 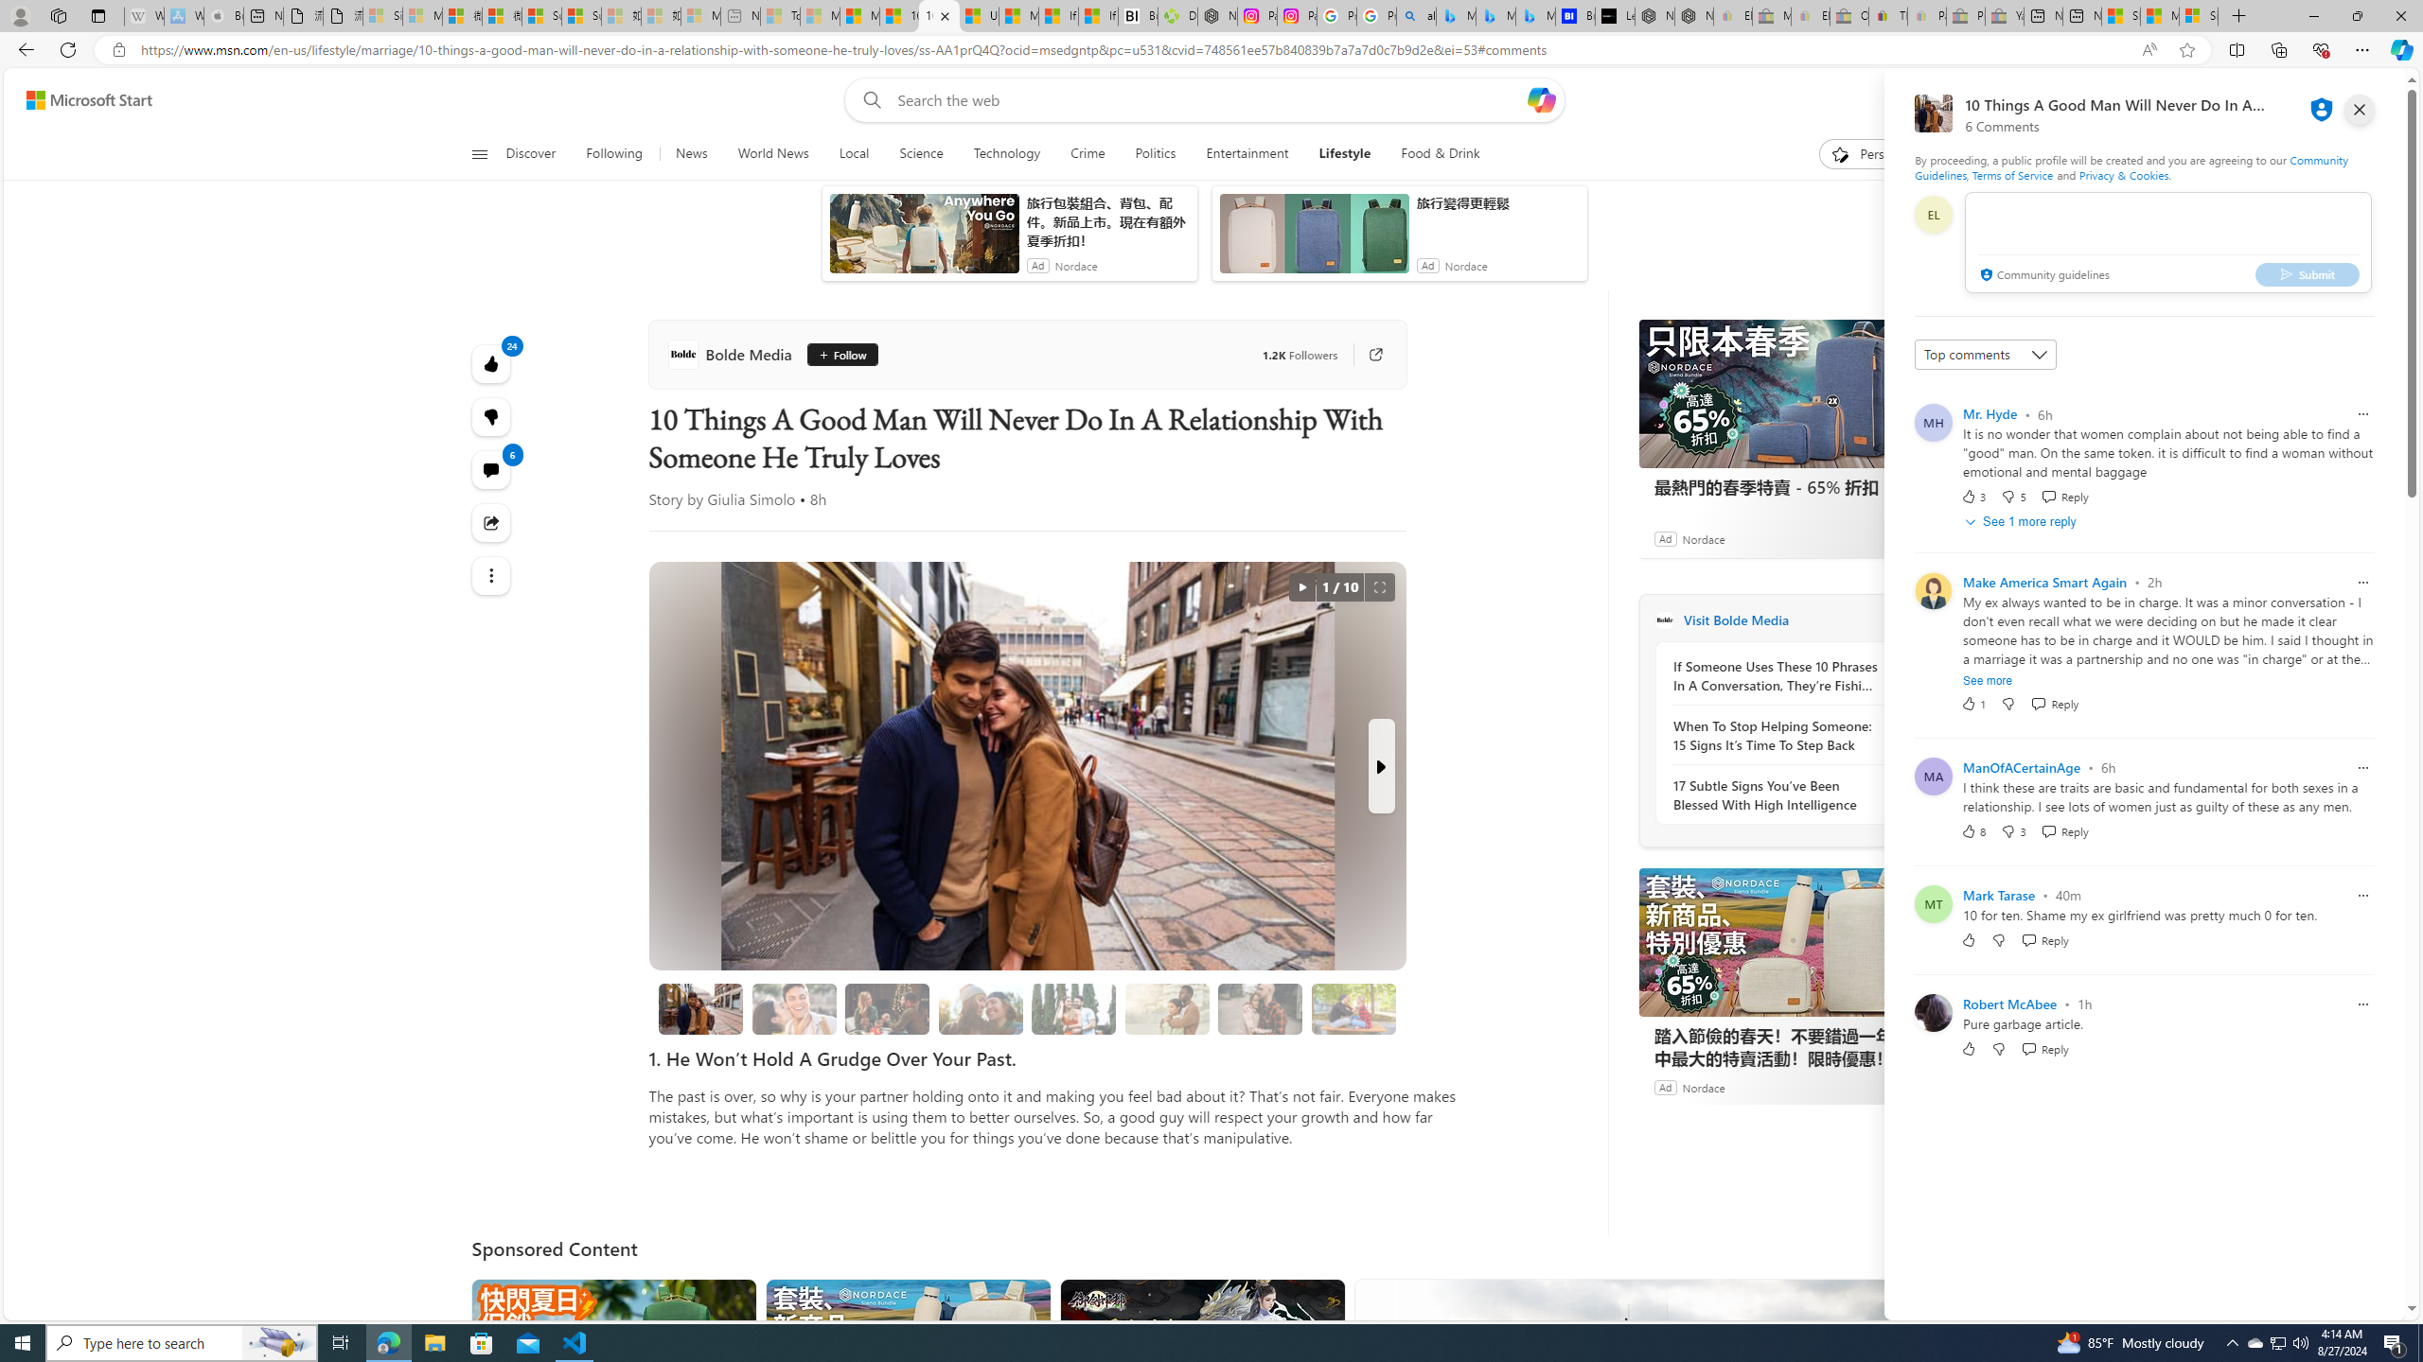 What do you see at coordinates (2333, 1304) in the screenshot?
I see `Feedback` at bounding box center [2333, 1304].